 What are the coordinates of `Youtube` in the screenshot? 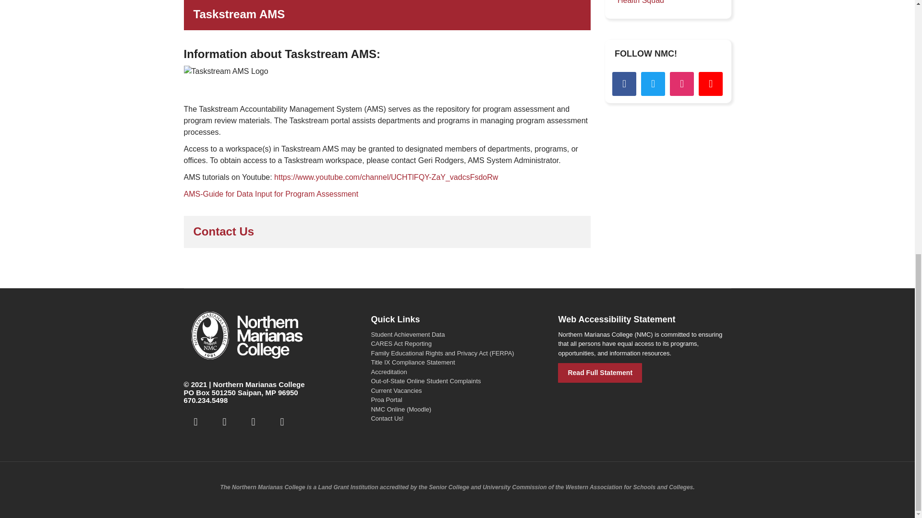 It's located at (711, 83).